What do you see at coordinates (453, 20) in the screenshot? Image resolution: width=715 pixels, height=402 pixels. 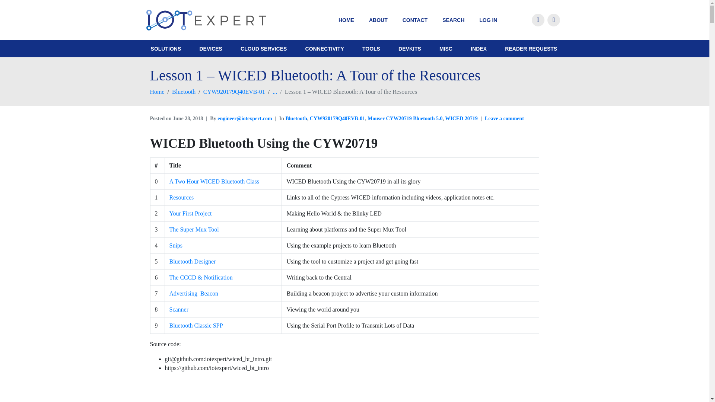 I see `SEARCH` at bounding box center [453, 20].